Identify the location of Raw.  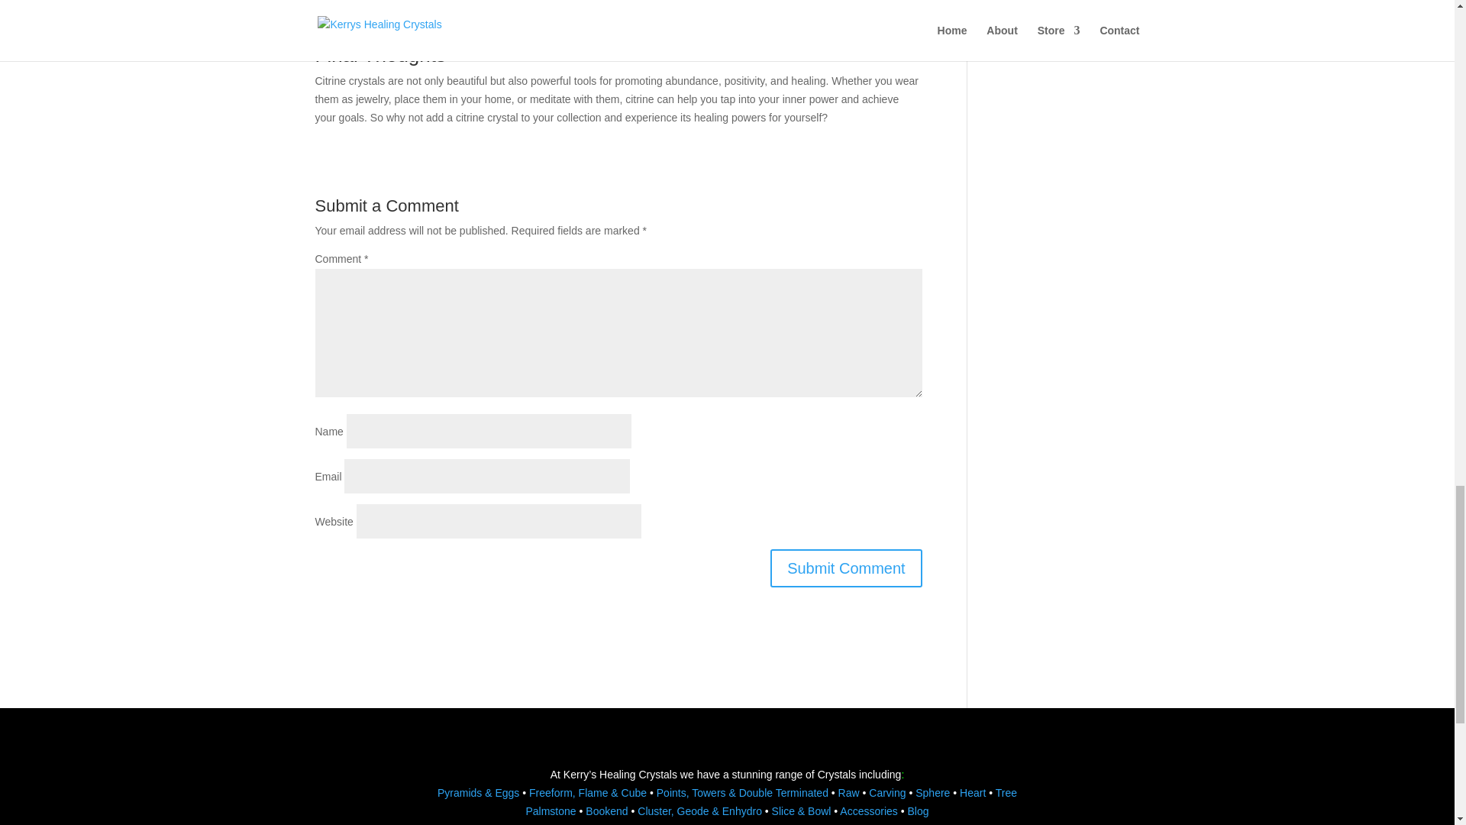
(849, 793).